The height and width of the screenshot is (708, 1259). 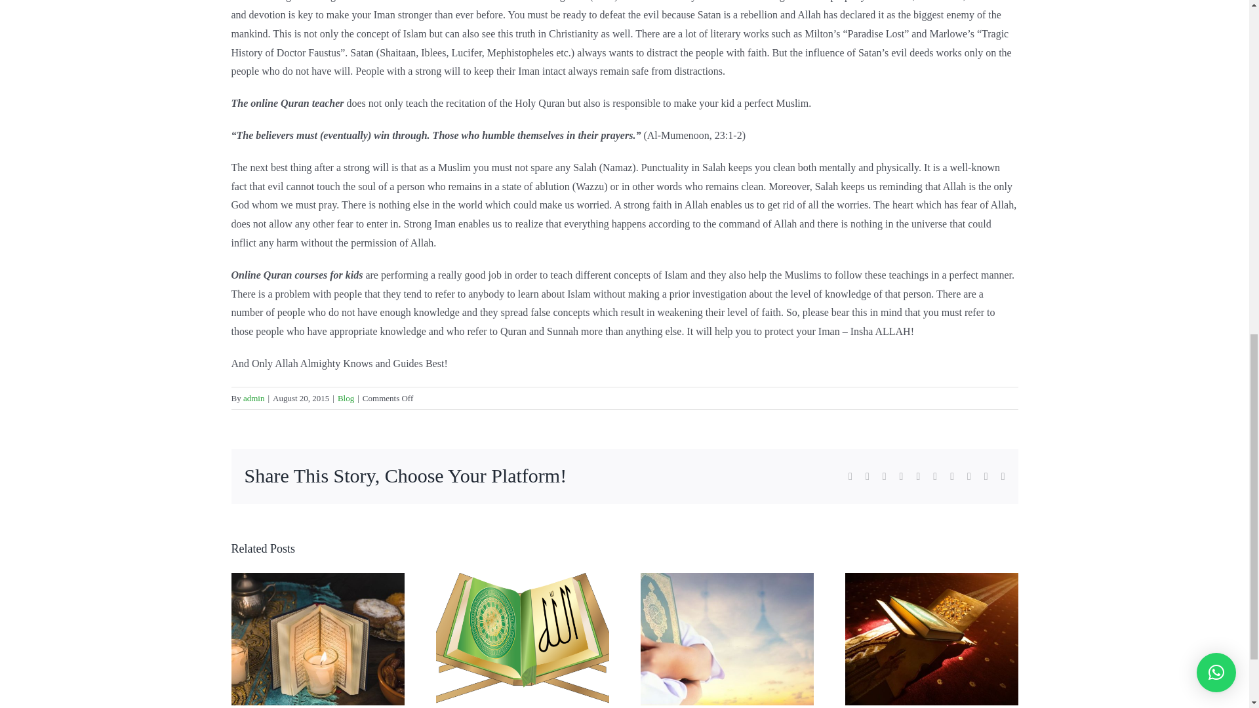 I want to click on Posts by admin, so click(x=253, y=398).